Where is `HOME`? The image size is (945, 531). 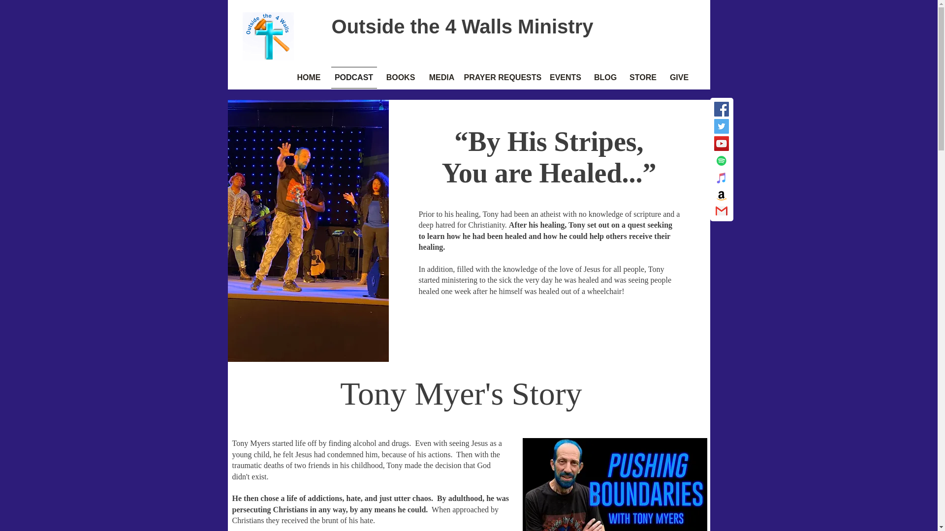
HOME is located at coordinates (309, 78).